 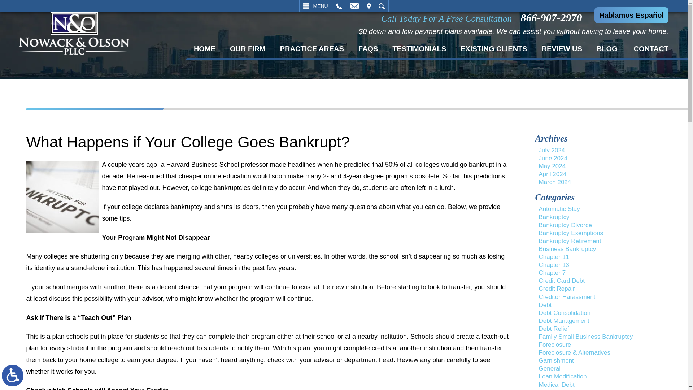 What do you see at coordinates (204, 48) in the screenshot?
I see `HOME` at bounding box center [204, 48].